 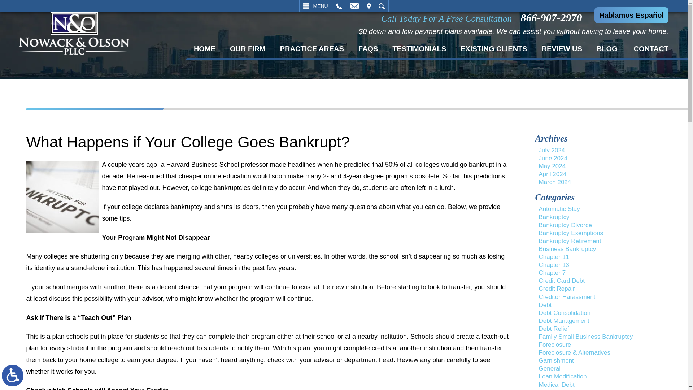 What do you see at coordinates (204, 48) in the screenshot?
I see `HOME` at bounding box center [204, 48].